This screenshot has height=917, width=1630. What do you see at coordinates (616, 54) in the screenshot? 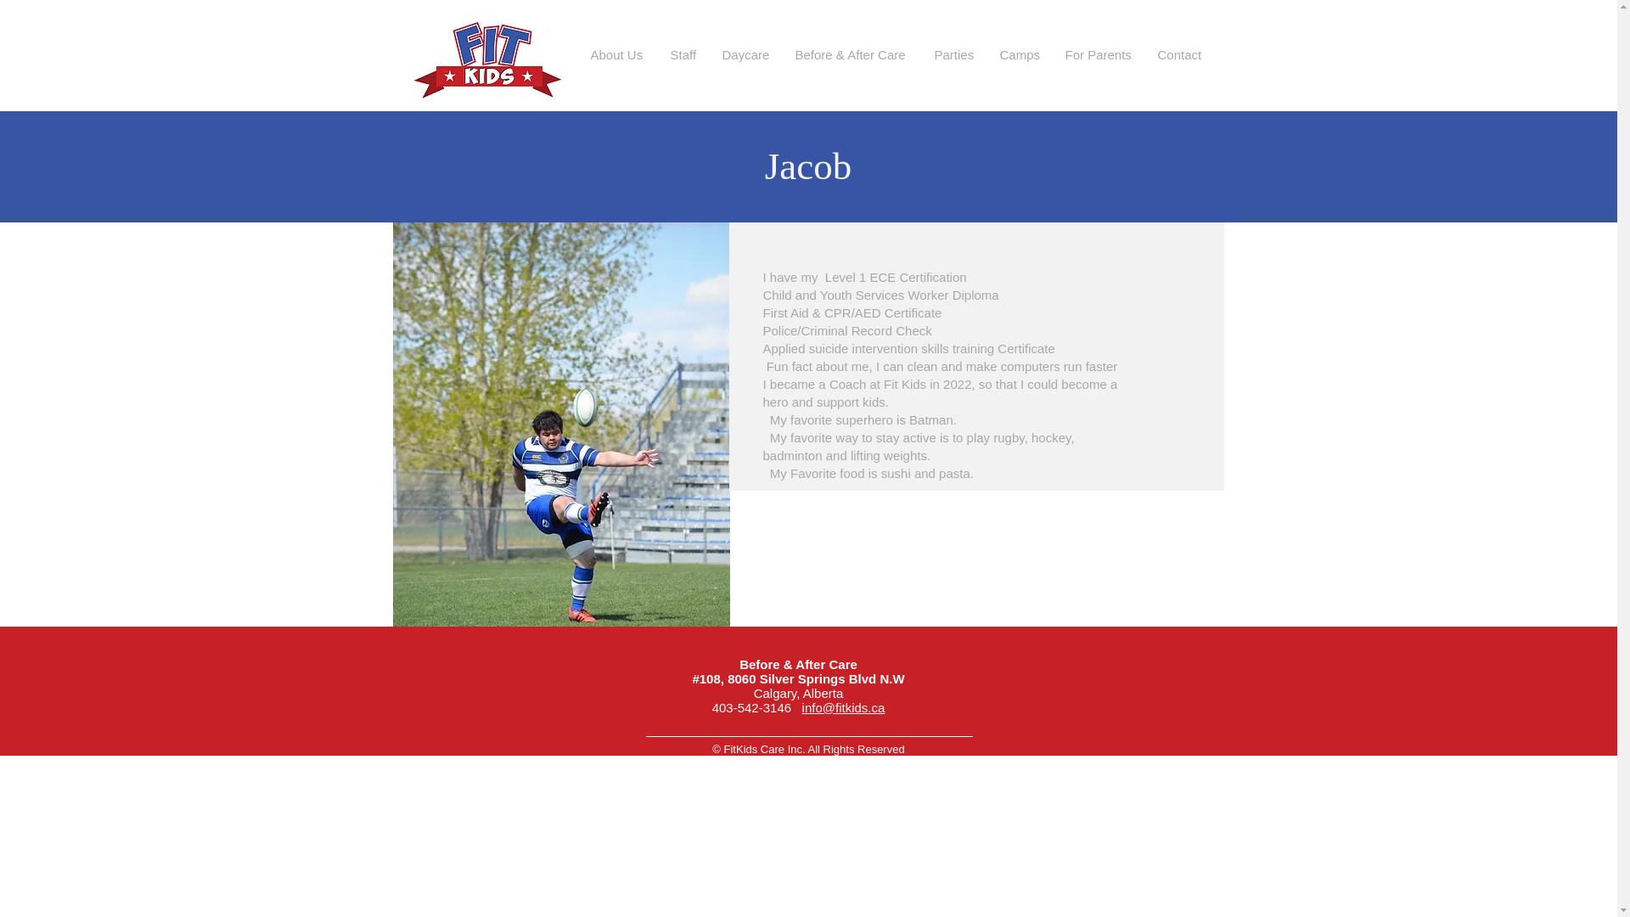
I see `About Us` at bounding box center [616, 54].